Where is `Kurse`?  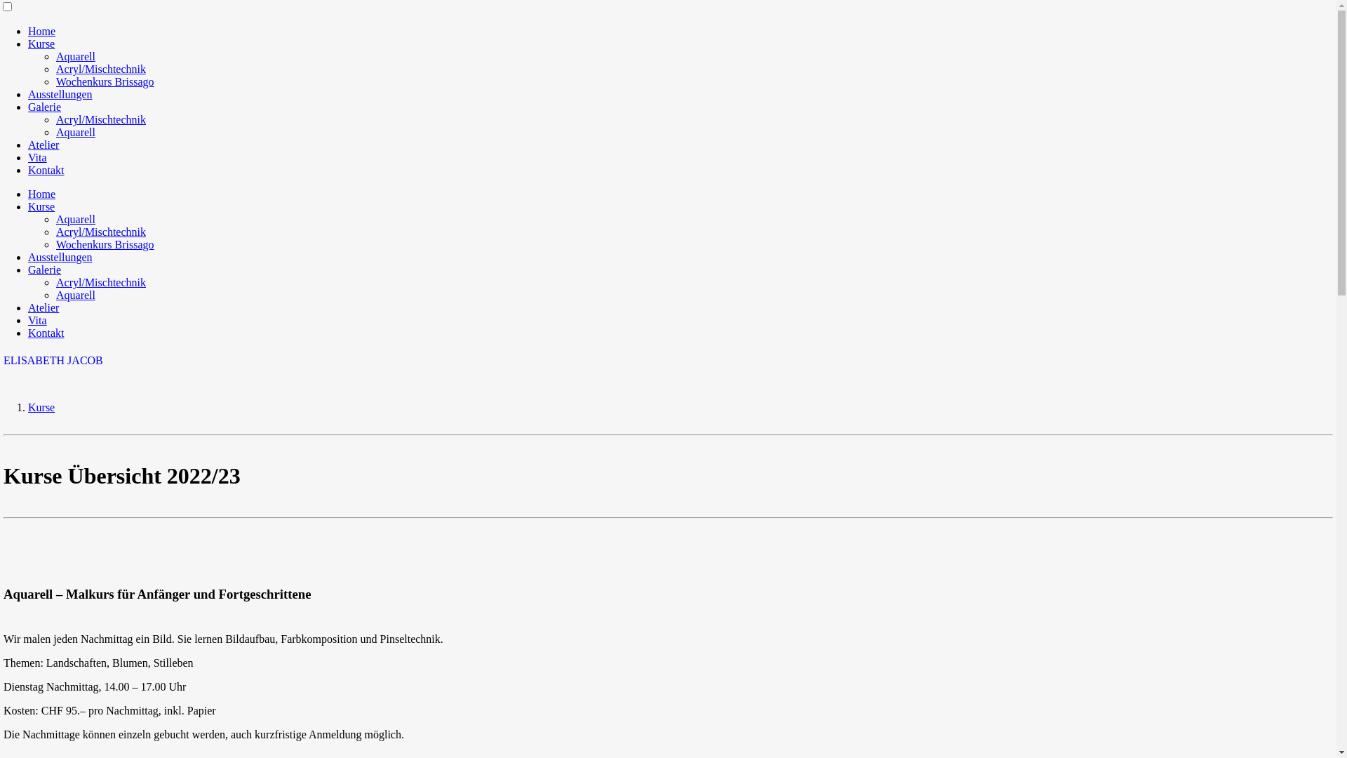 Kurse is located at coordinates (41, 407).